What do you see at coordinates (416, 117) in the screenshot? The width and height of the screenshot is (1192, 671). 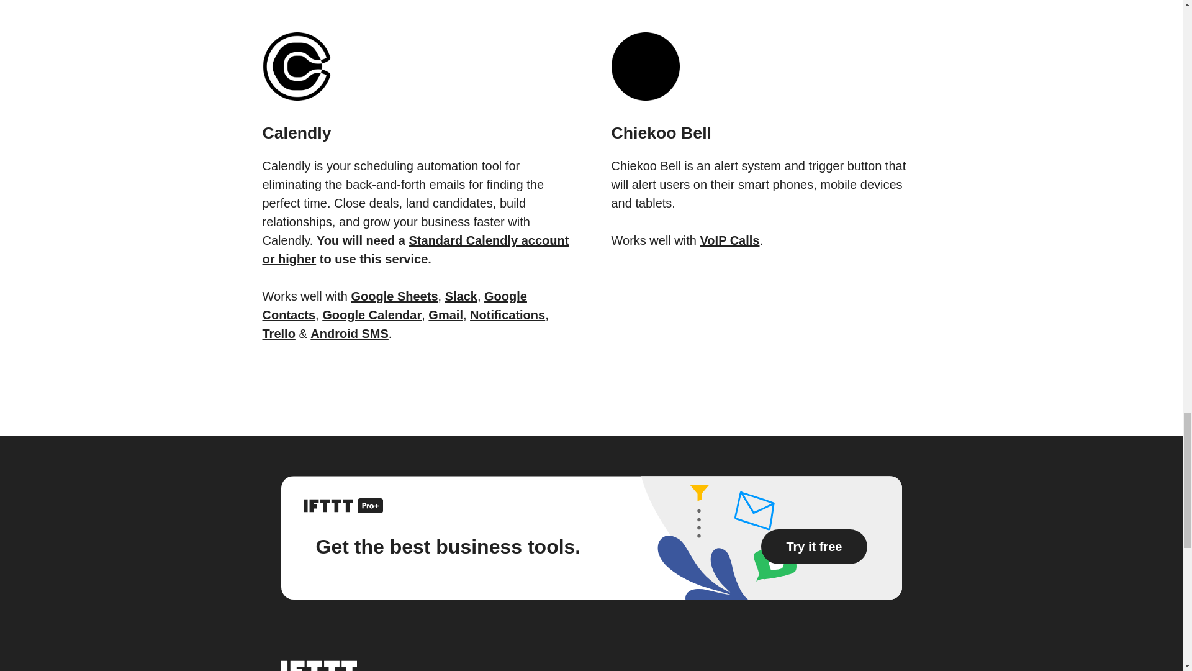 I see `Calendly` at bounding box center [416, 117].